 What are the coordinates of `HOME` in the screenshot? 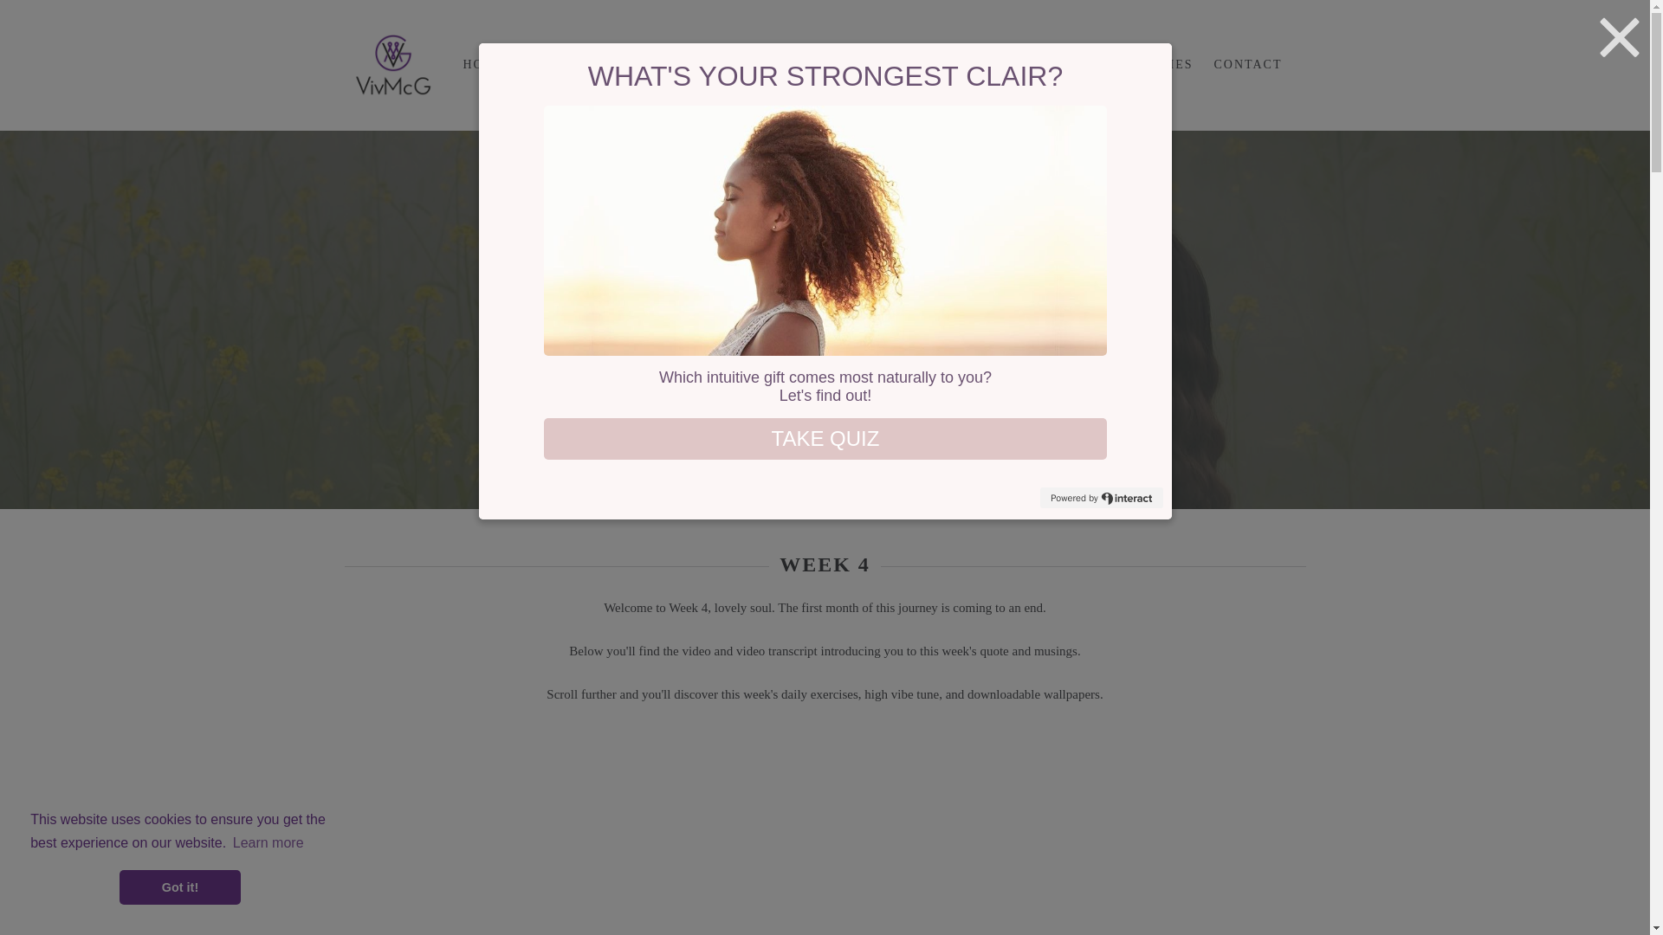 It's located at (483, 65).